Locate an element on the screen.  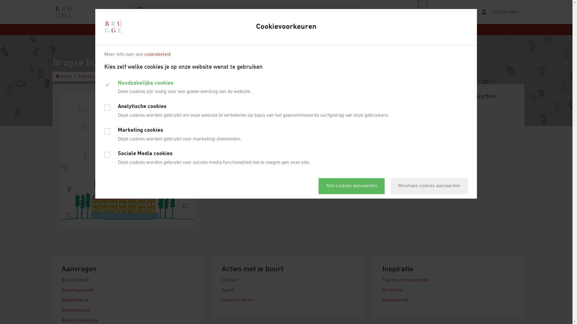
brugsebuurten@brugge.be is located at coordinates (440, 113).